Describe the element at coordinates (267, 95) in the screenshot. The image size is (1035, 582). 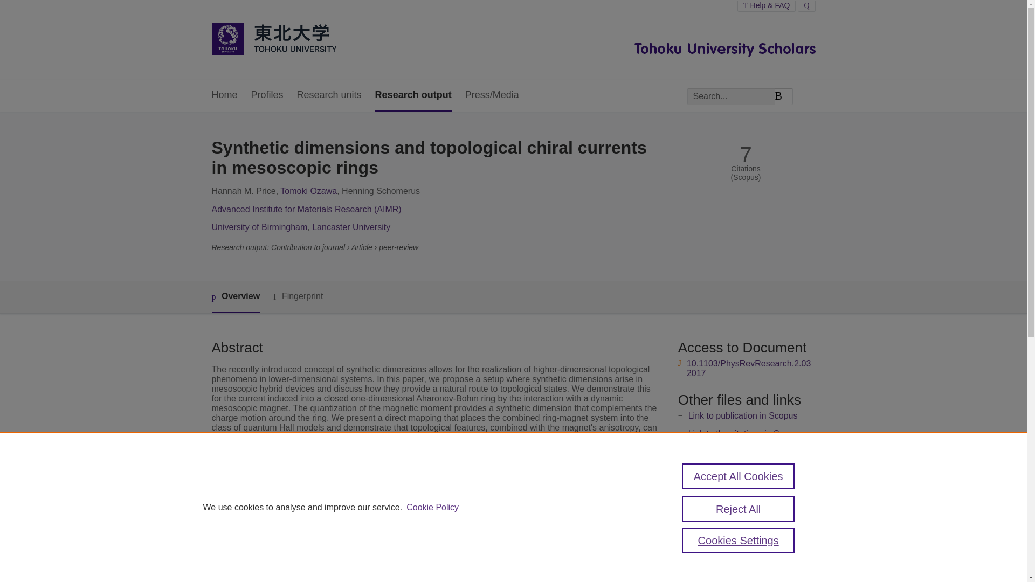
I see `Profiles` at that location.